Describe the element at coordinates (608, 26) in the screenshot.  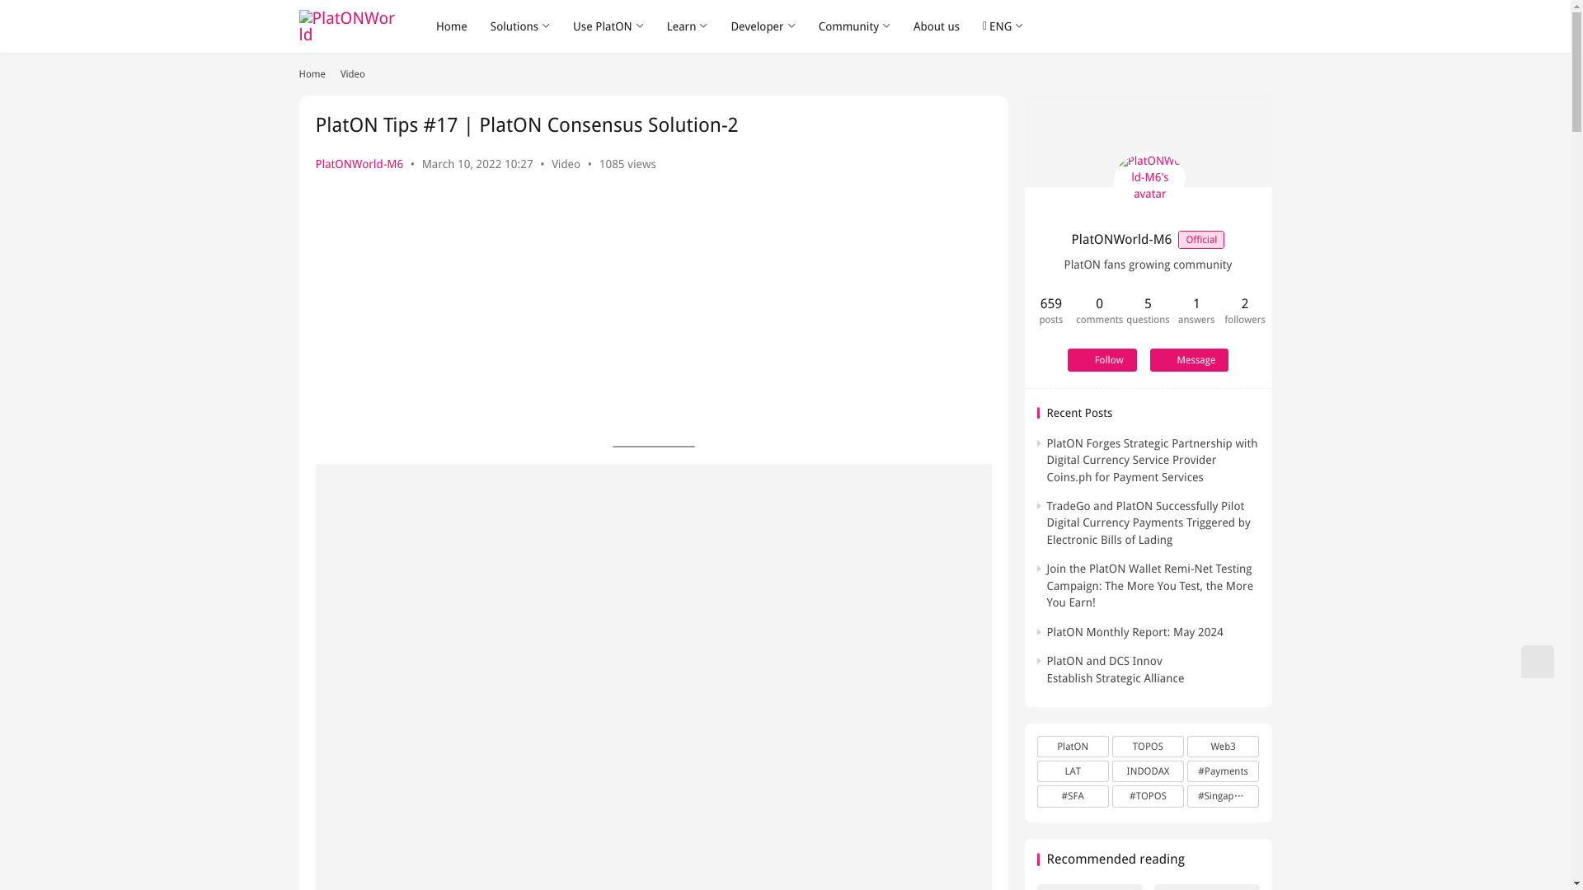
I see `Use PlatON` at that location.